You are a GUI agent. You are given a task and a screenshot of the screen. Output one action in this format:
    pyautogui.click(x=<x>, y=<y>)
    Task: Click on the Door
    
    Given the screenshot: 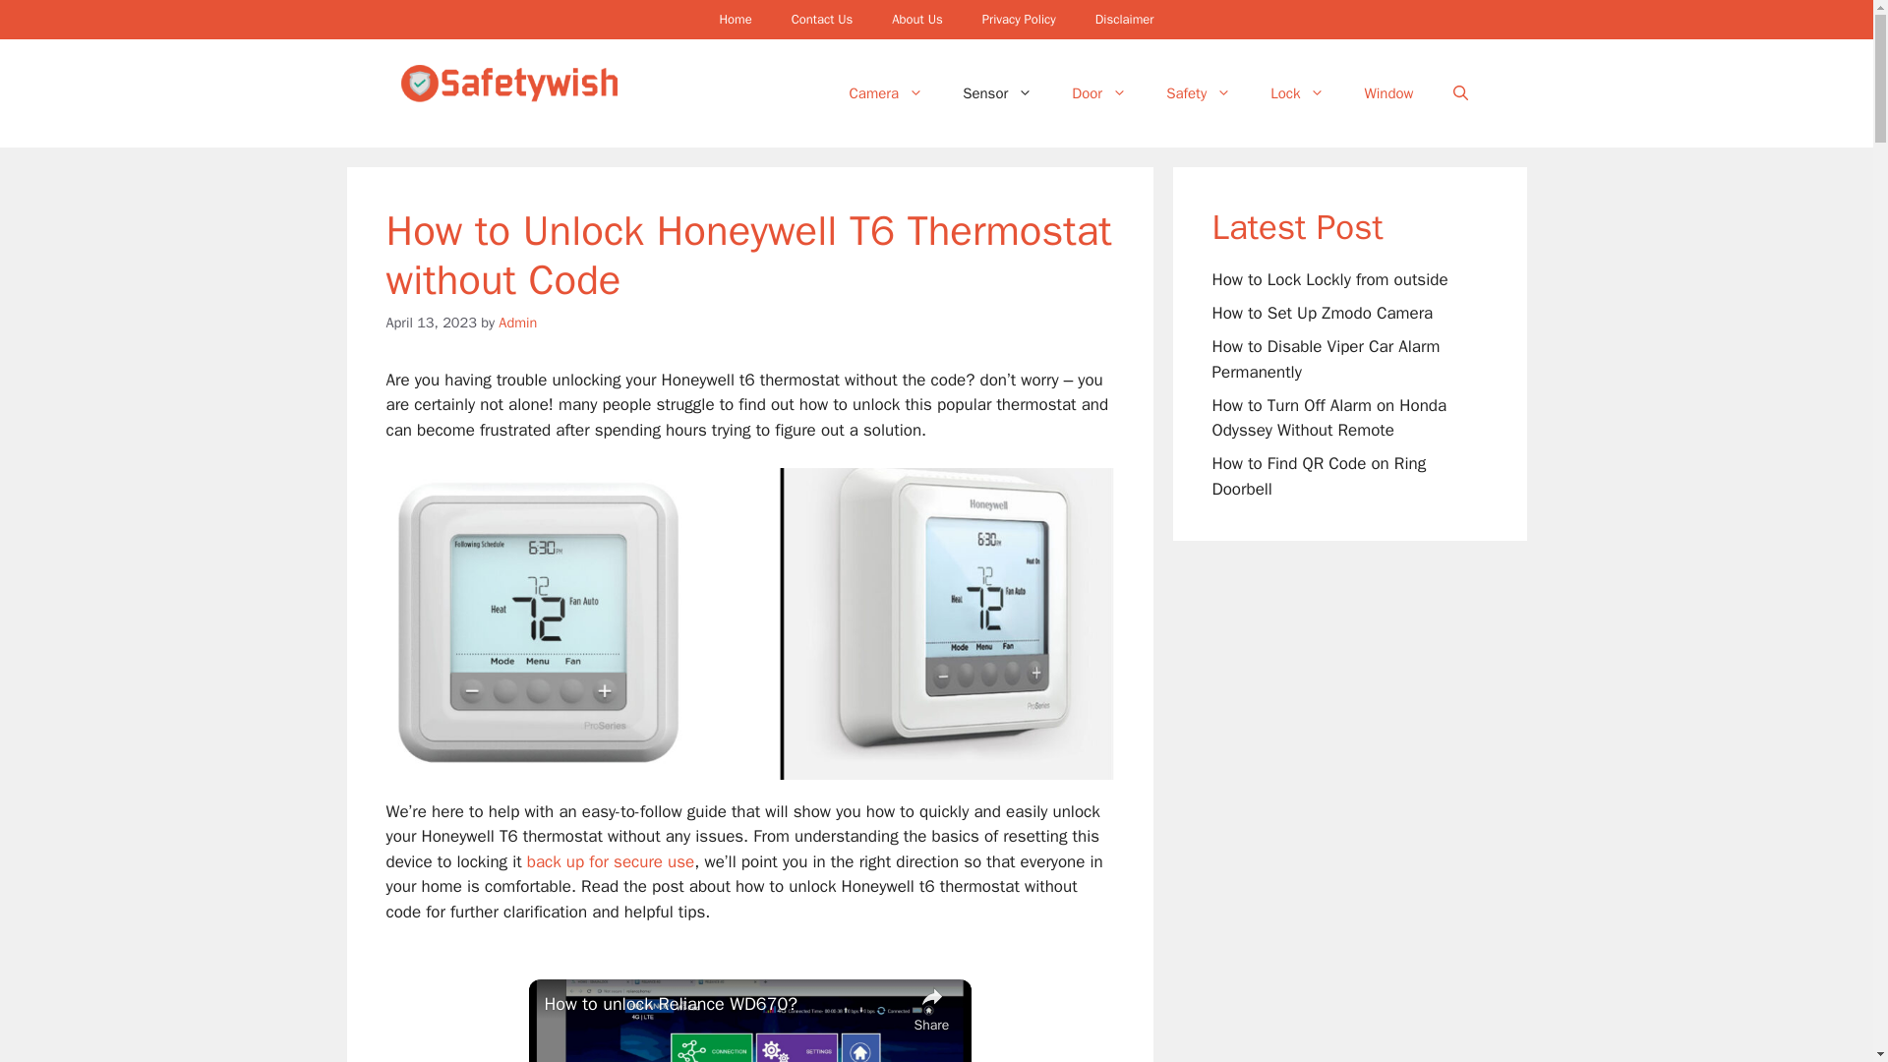 What is the action you would take?
    pyautogui.click(x=1098, y=92)
    